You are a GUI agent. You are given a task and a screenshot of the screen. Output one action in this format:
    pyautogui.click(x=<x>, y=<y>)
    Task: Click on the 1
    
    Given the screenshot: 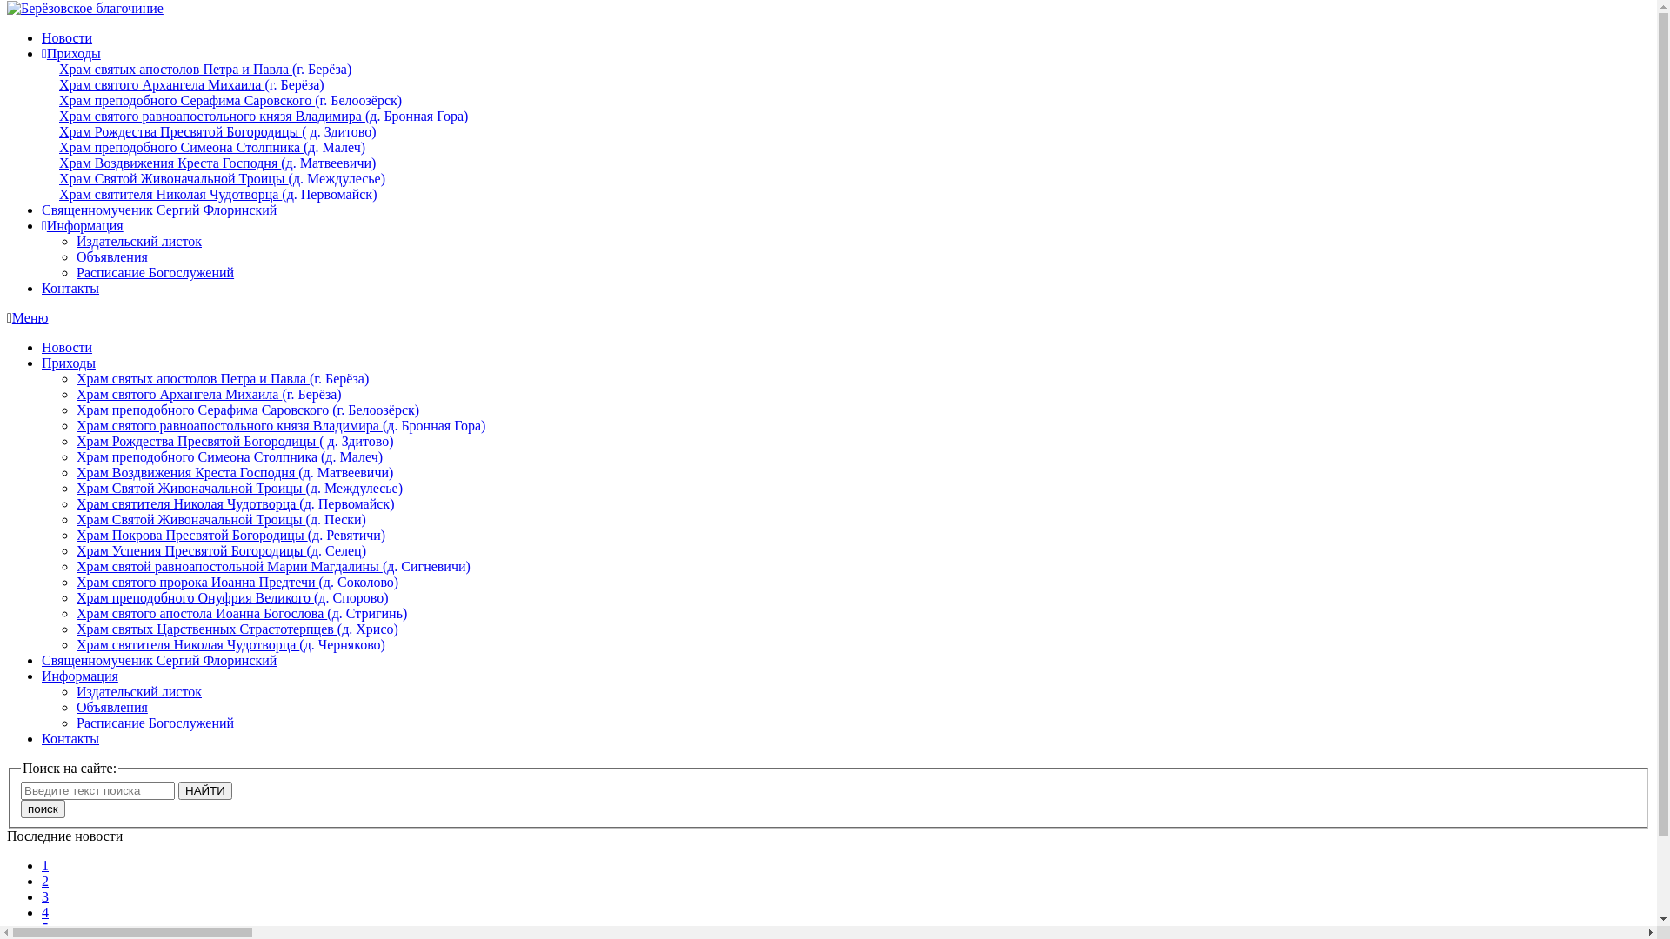 What is the action you would take?
    pyautogui.click(x=45, y=866)
    